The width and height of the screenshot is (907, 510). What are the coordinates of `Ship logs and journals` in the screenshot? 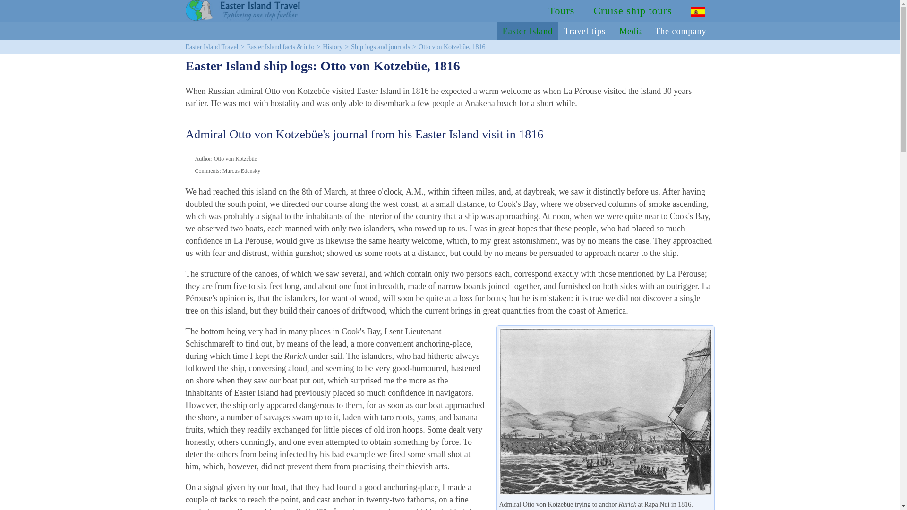 It's located at (380, 46).